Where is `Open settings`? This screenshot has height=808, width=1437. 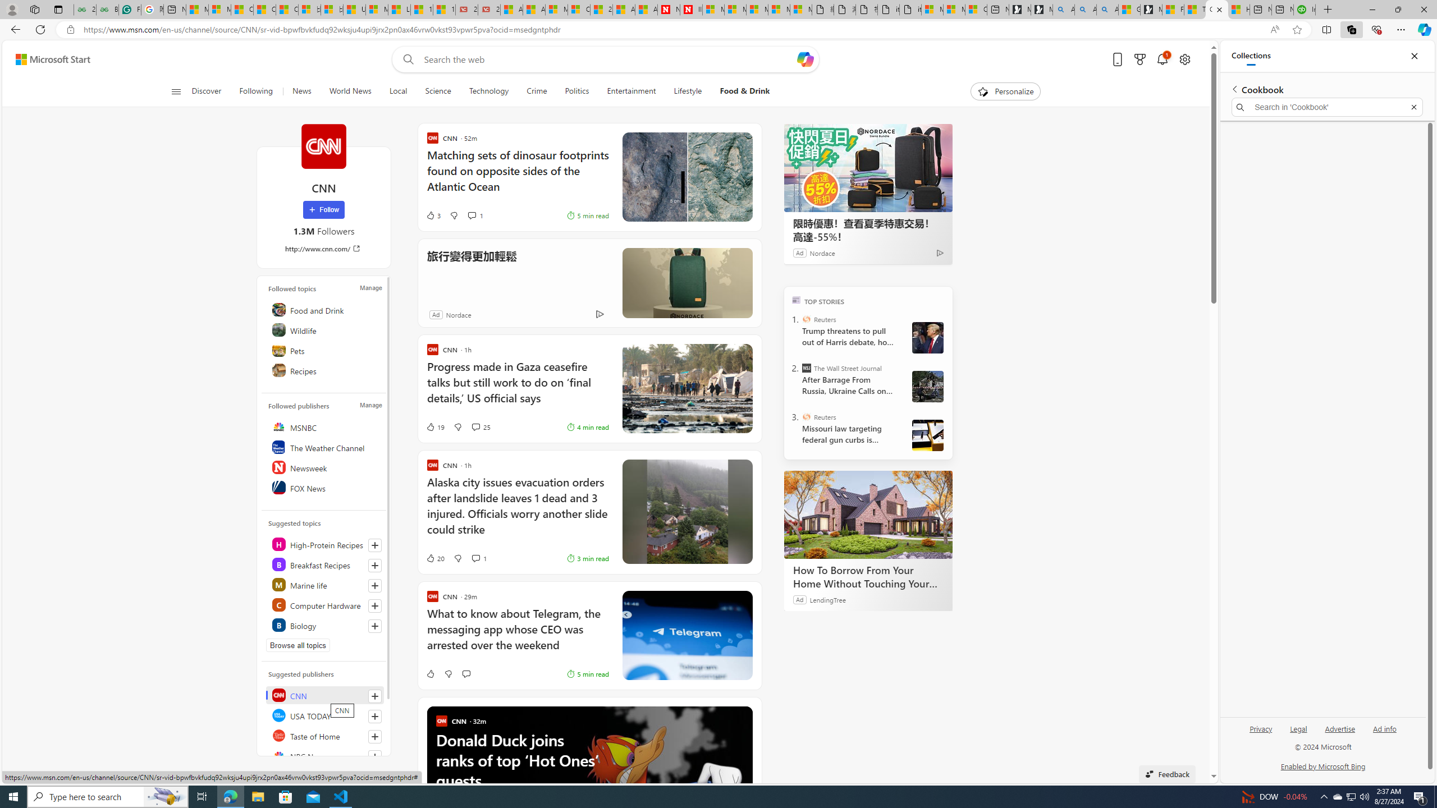
Open settings is located at coordinates (1183, 59).